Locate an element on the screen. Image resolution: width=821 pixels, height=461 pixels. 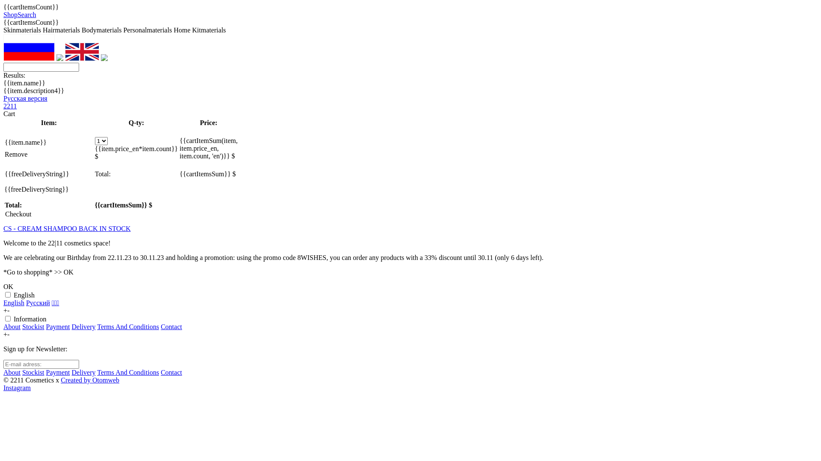
Home is located at coordinates (182, 30).